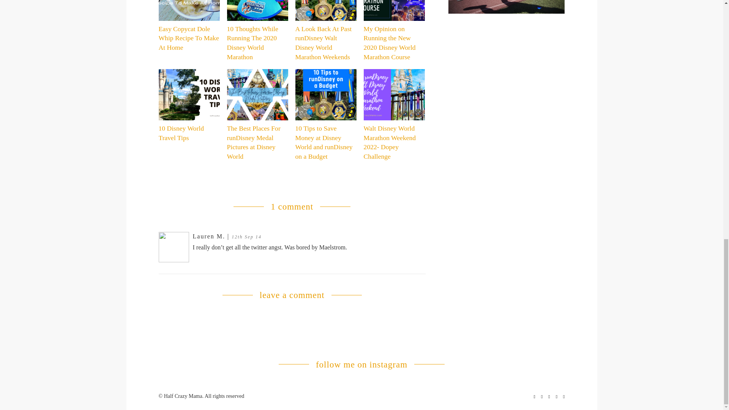  What do you see at coordinates (257, 31) in the screenshot?
I see `10 Thoughts While Running The 2020 Disney World Marathon` at bounding box center [257, 31].